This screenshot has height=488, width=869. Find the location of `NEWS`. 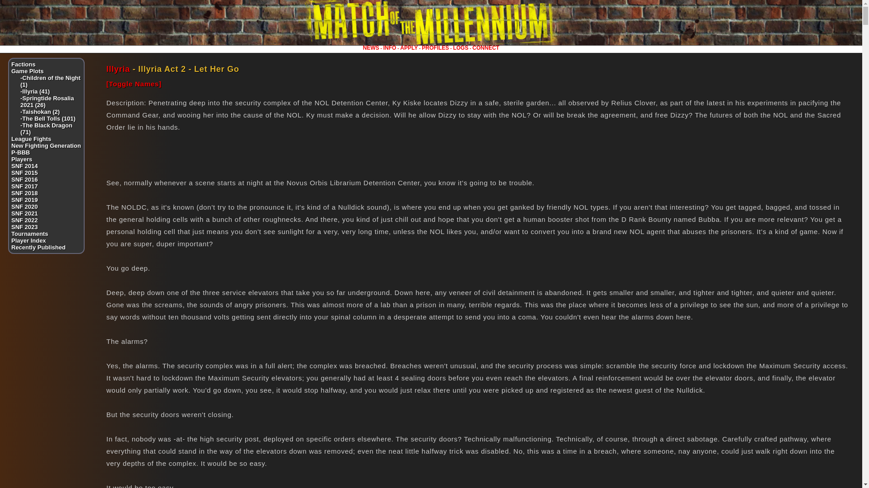

NEWS is located at coordinates (371, 48).